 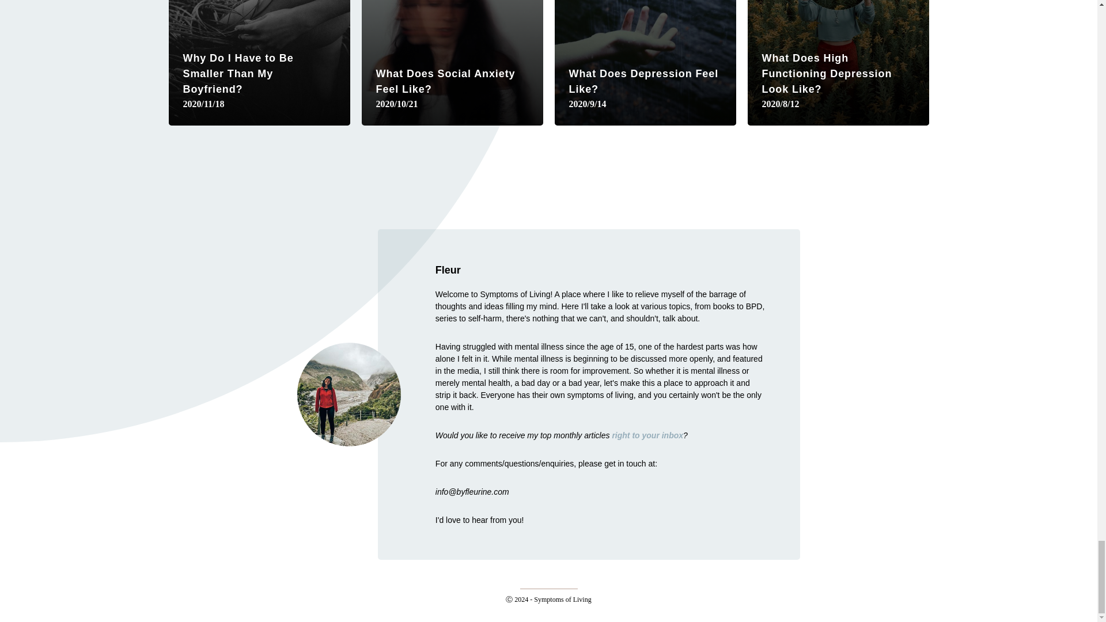 What do you see at coordinates (647, 435) in the screenshot?
I see `right to your inbox` at bounding box center [647, 435].